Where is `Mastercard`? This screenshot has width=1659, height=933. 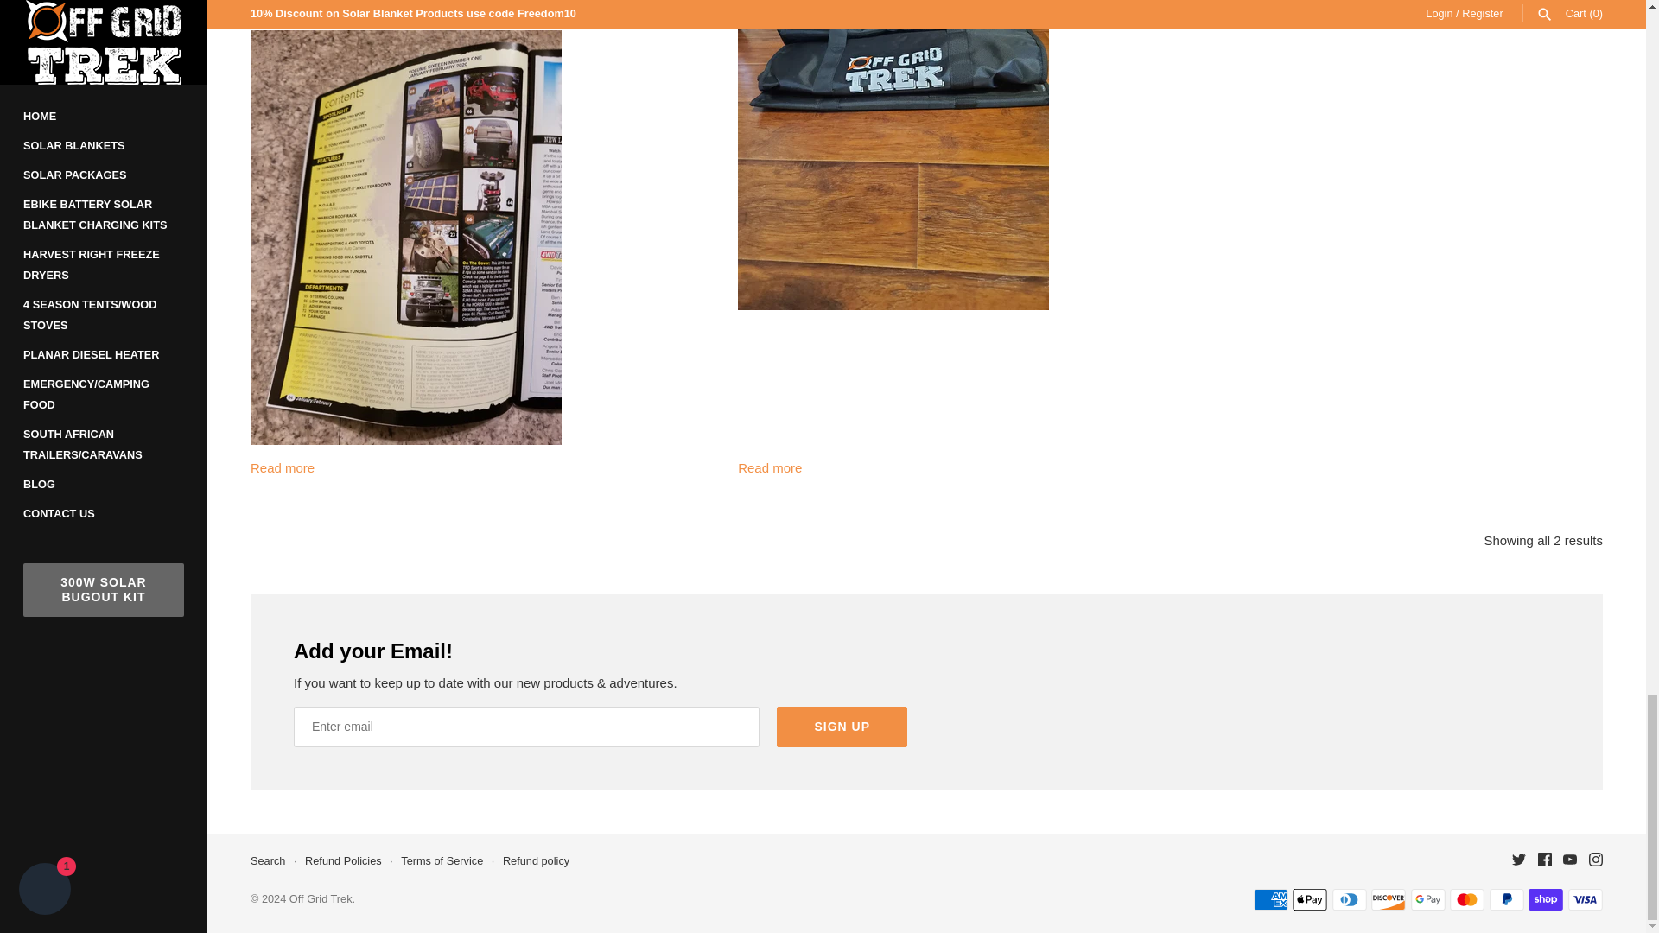 Mastercard is located at coordinates (1467, 900).